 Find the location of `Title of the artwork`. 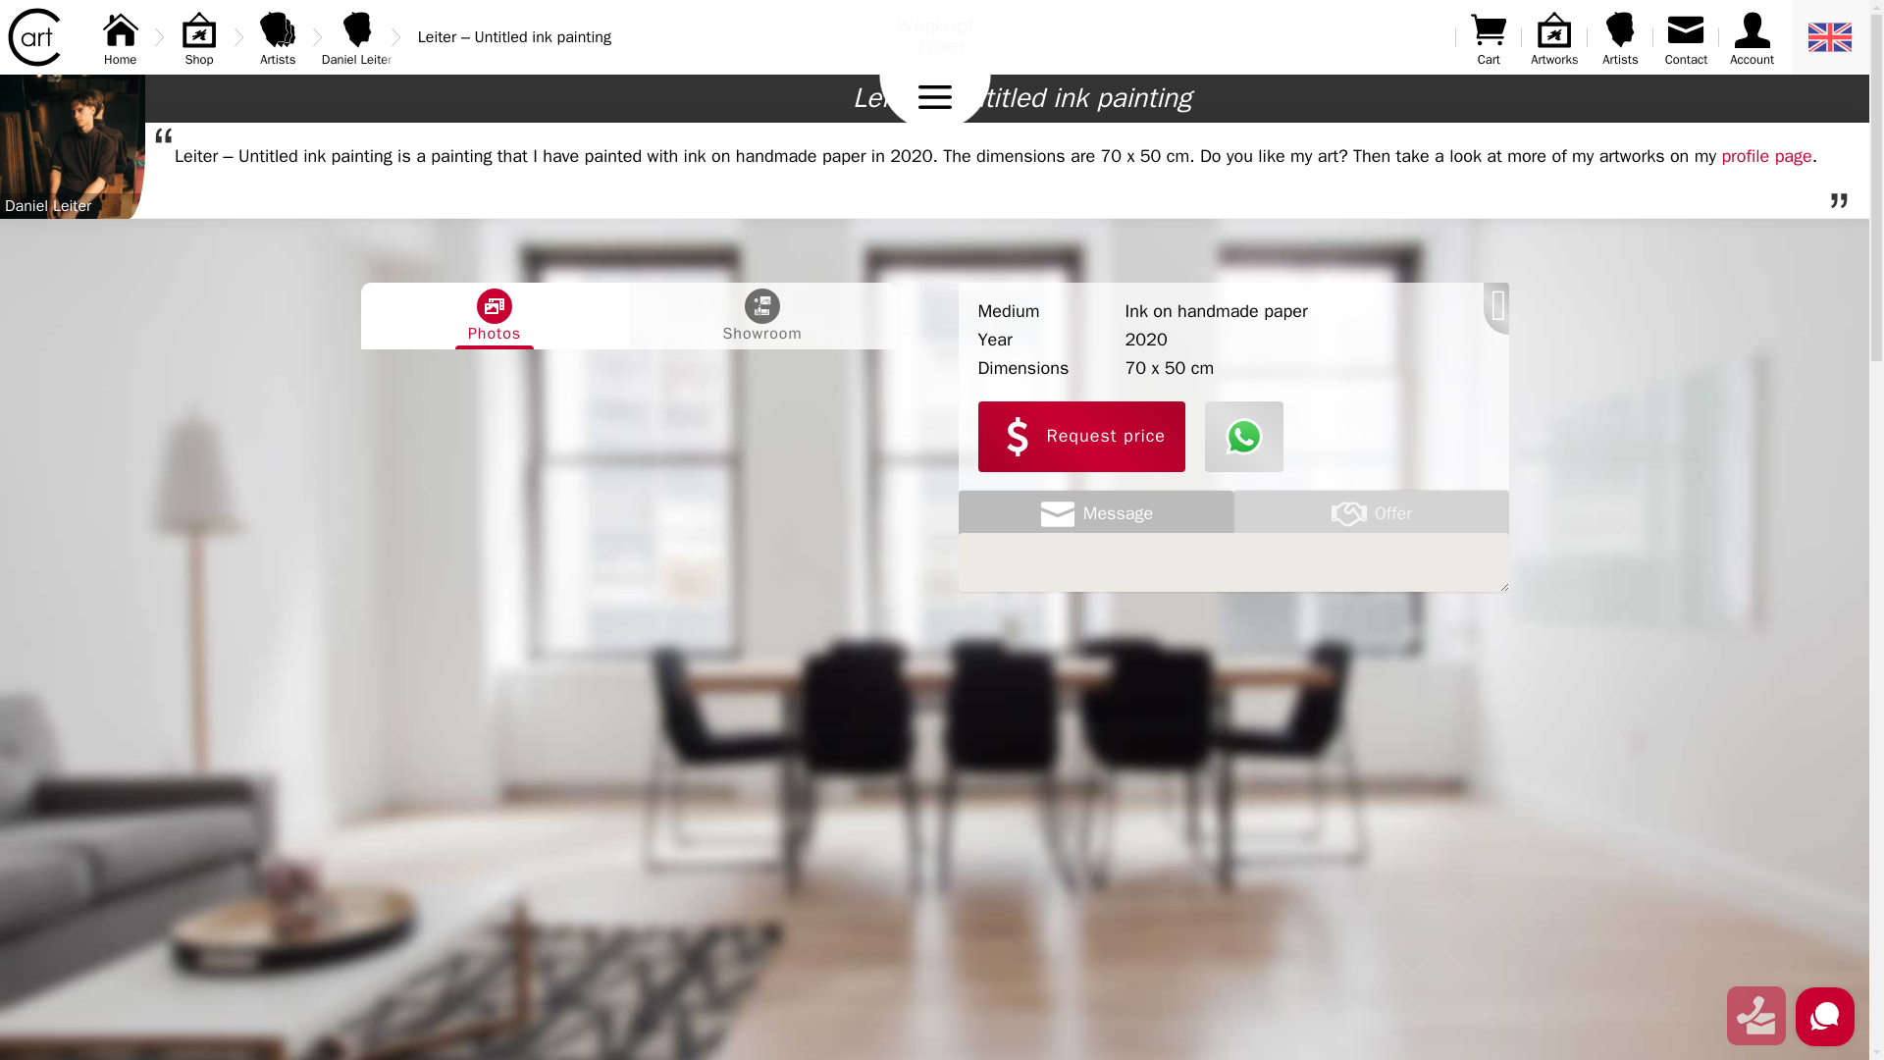

Title of the artwork is located at coordinates (1021, 98).